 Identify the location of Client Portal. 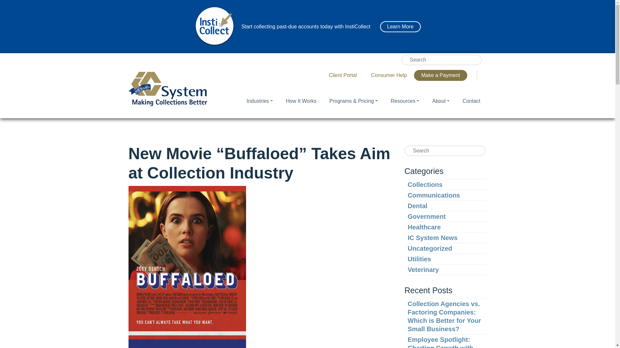
(343, 75).